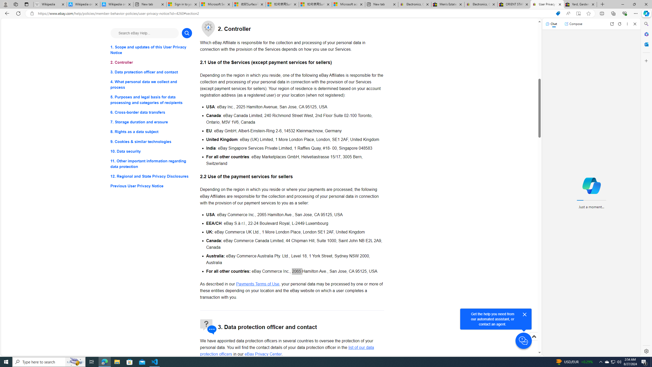 The height and width of the screenshot is (367, 652). What do you see at coordinates (151, 164) in the screenshot?
I see `11. Other important information regarding data protection` at bounding box center [151, 164].